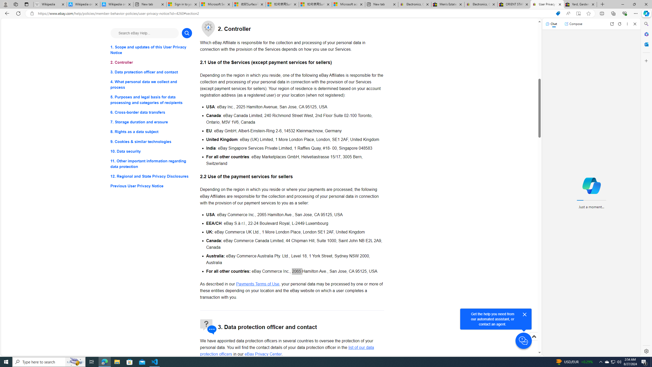 The height and width of the screenshot is (367, 652). What do you see at coordinates (151, 164) in the screenshot?
I see `11. Other important information regarding data protection` at bounding box center [151, 164].